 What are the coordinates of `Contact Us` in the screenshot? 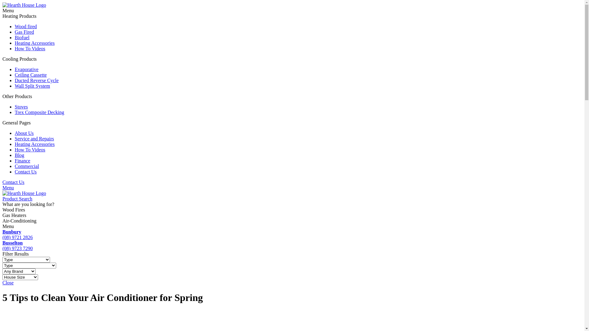 It's located at (26, 172).